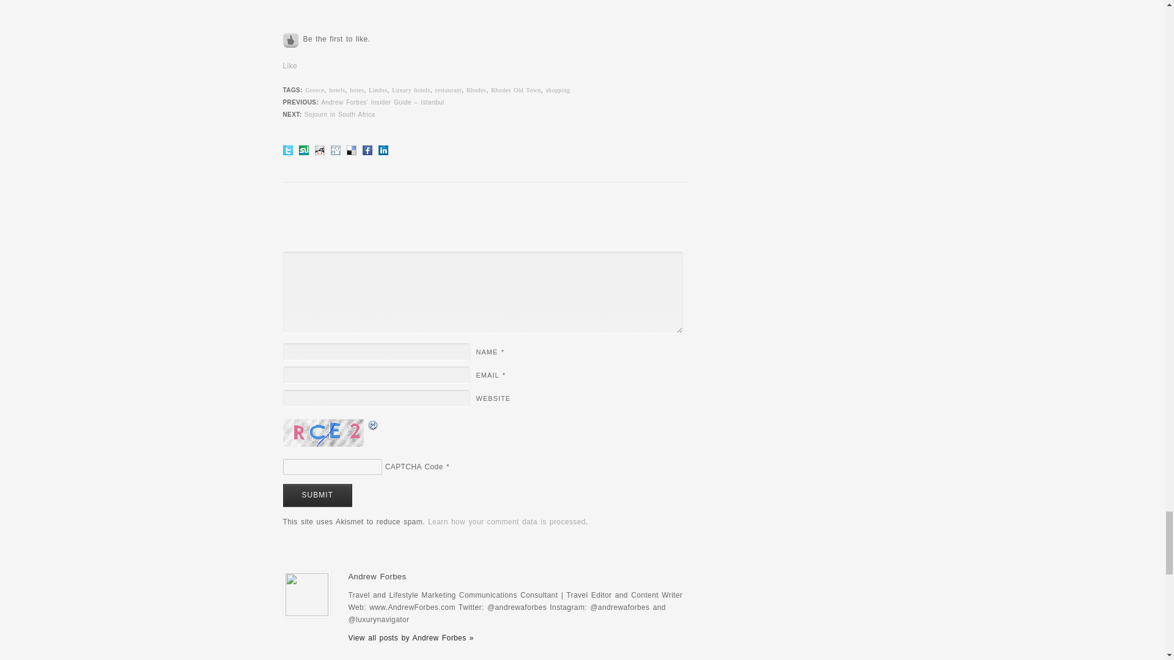  What do you see at coordinates (373, 425) in the screenshot?
I see `Refresh` at bounding box center [373, 425].